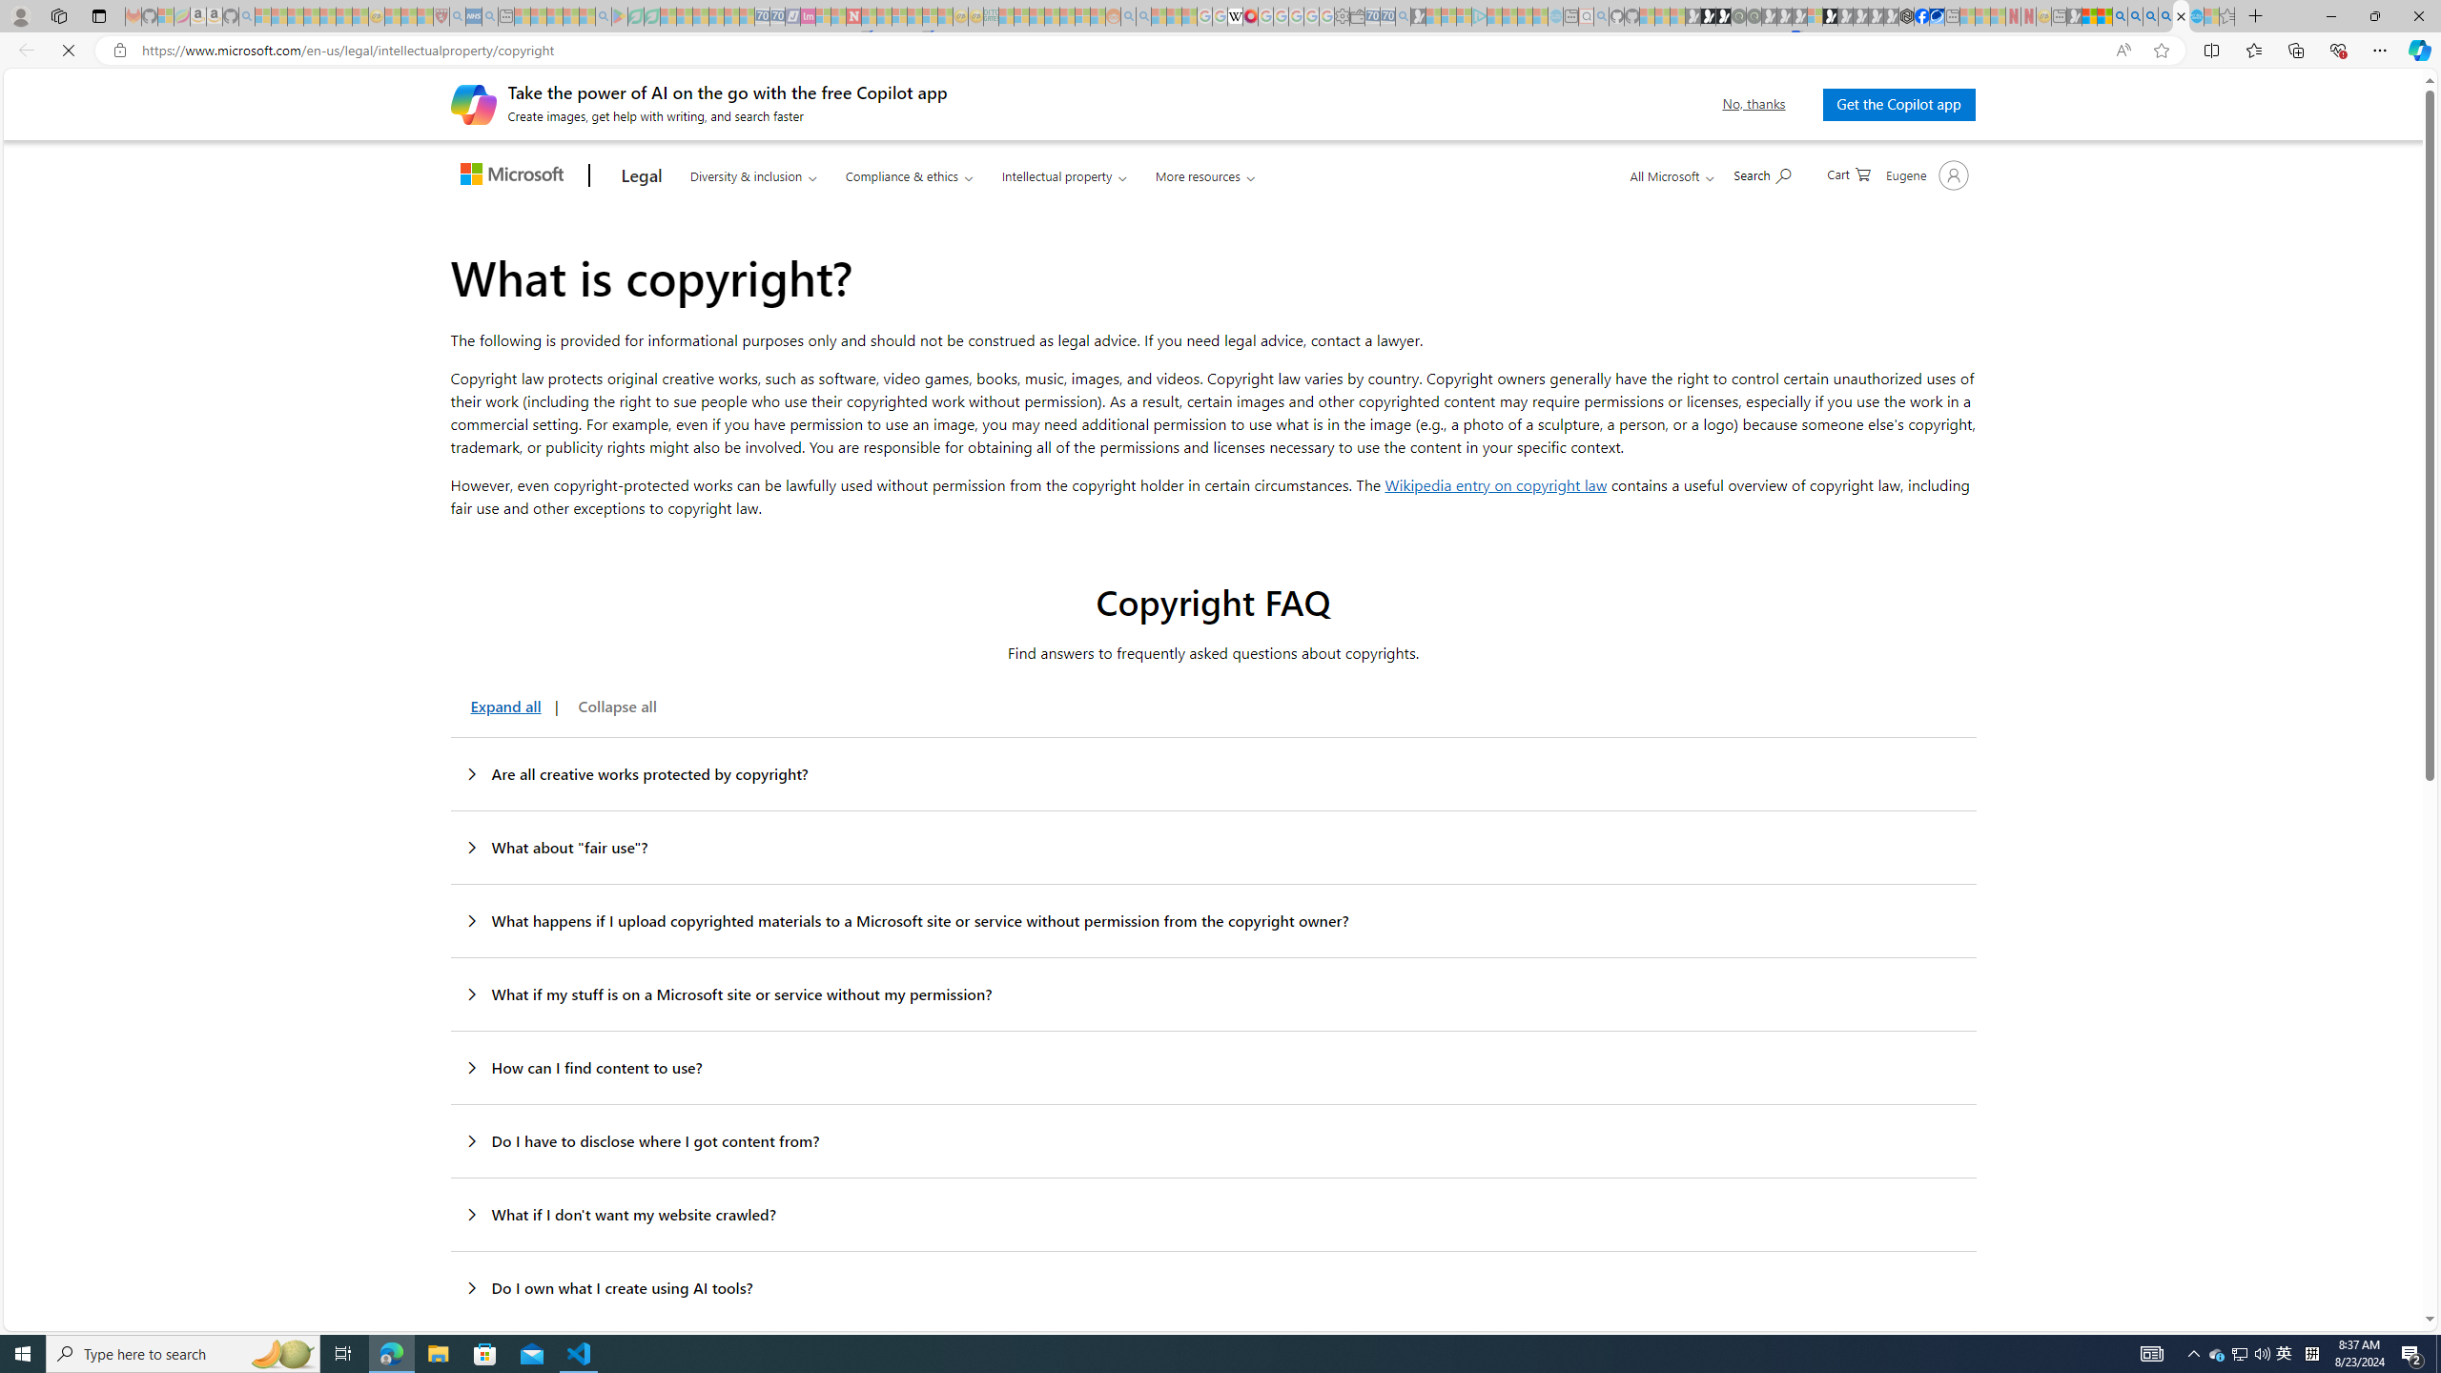 Image resolution: width=2441 pixels, height=1373 pixels. I want to click on Visit Wikipedia for an overview of copyright law, so click(1496, 484).